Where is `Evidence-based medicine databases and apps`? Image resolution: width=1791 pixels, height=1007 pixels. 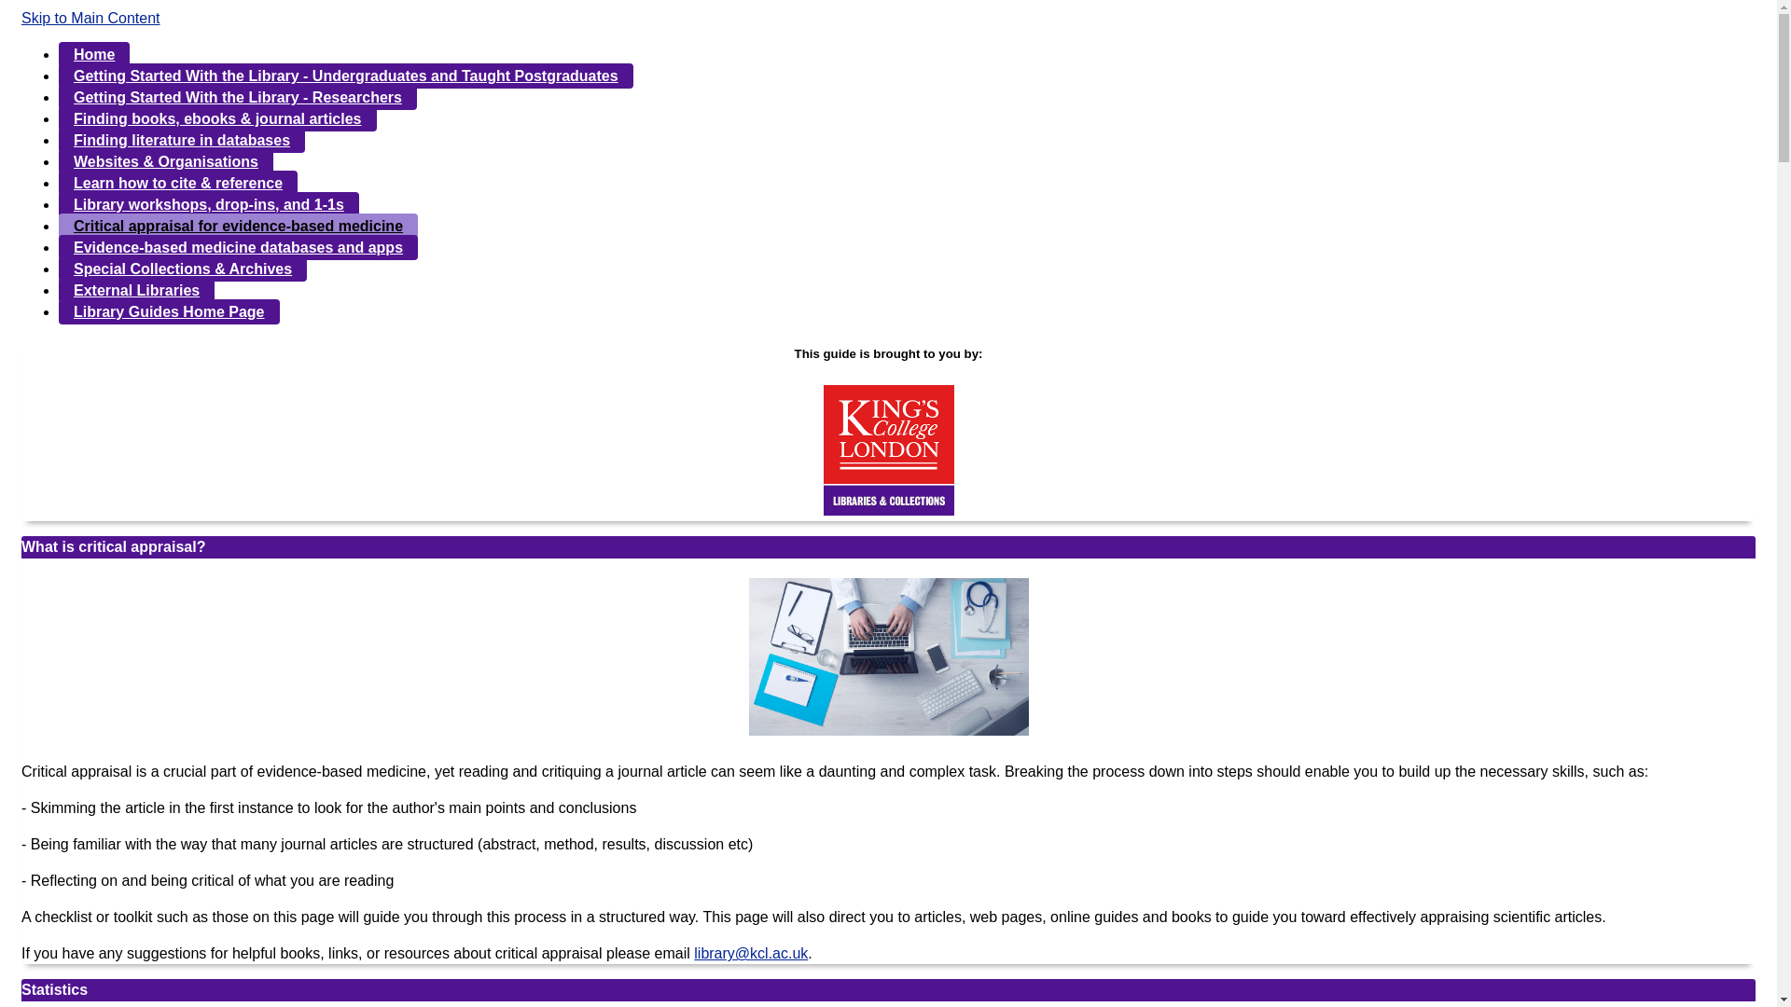
Evidence-based medicine databases and apps is located at coordinates (238, 246).